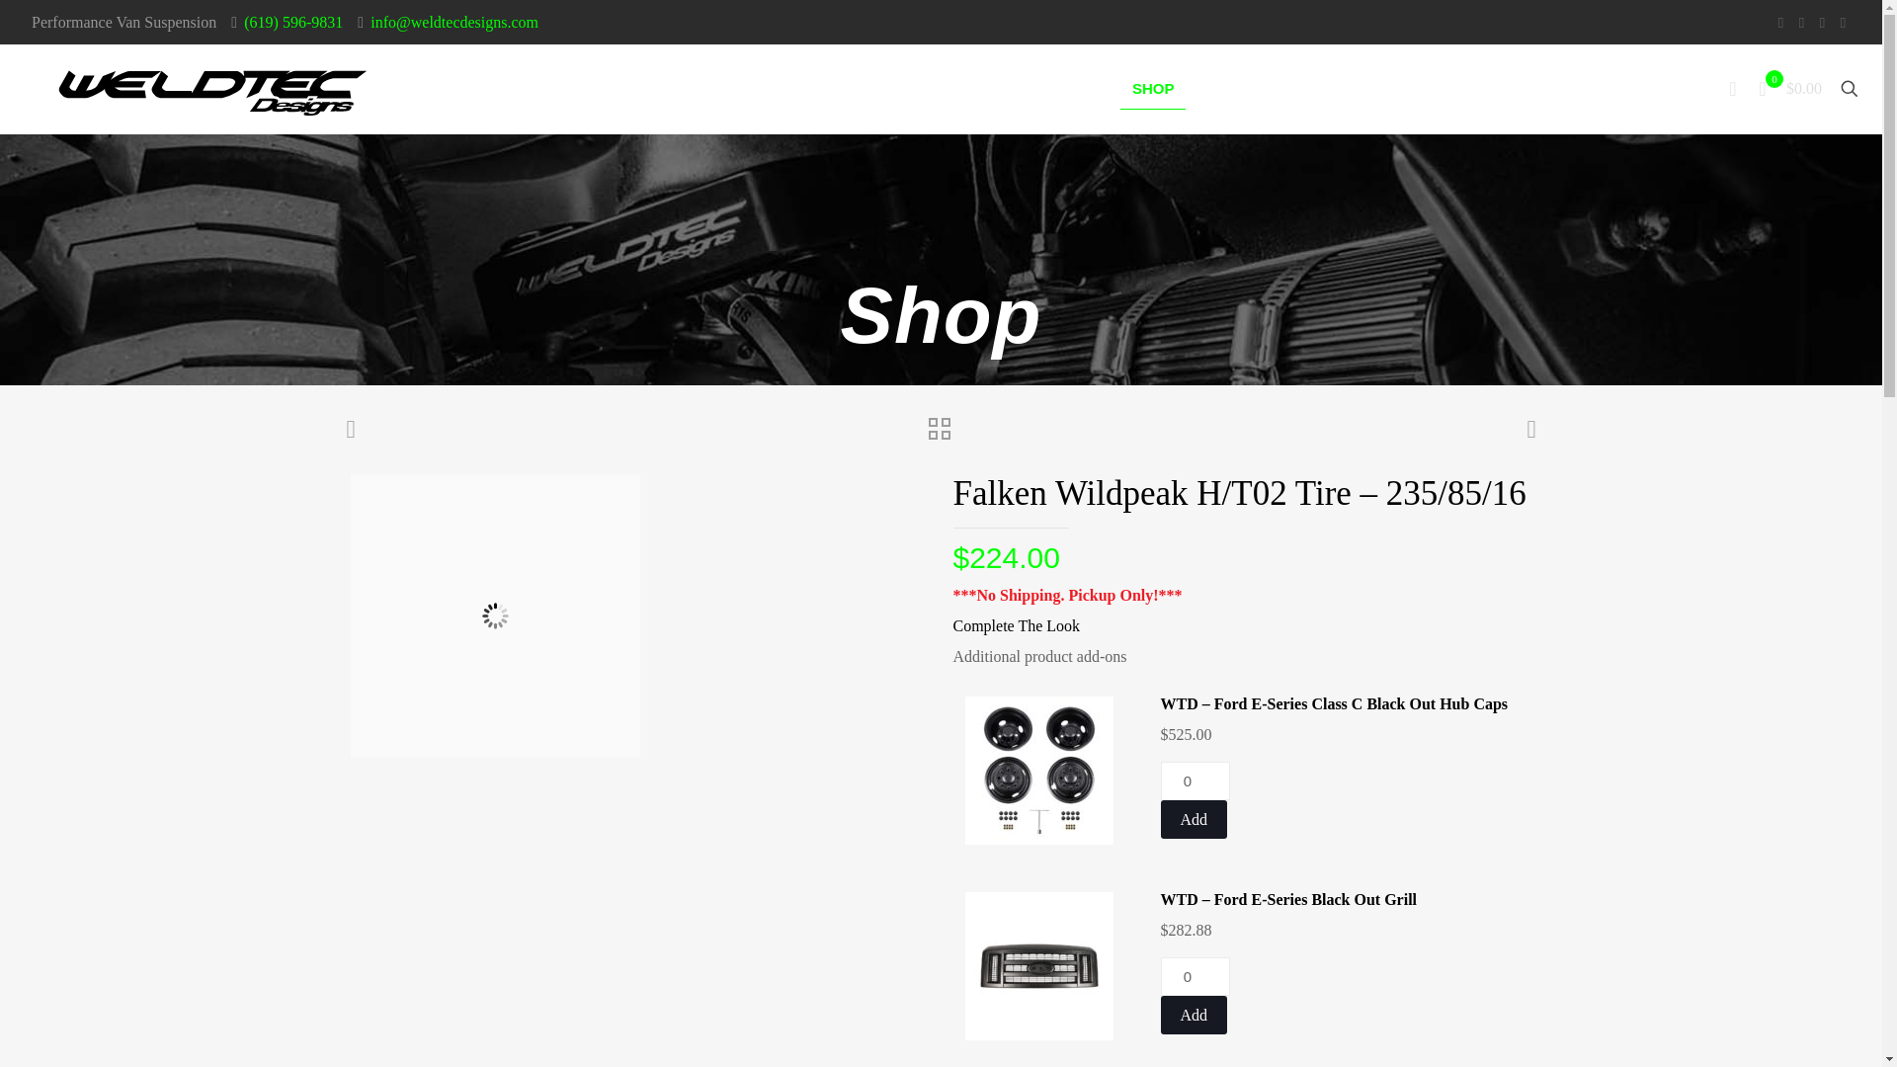  What do you see at coordinates (1802, 23) in the screenshot?
I see `YouTube` at bounding box center [1802, 23].